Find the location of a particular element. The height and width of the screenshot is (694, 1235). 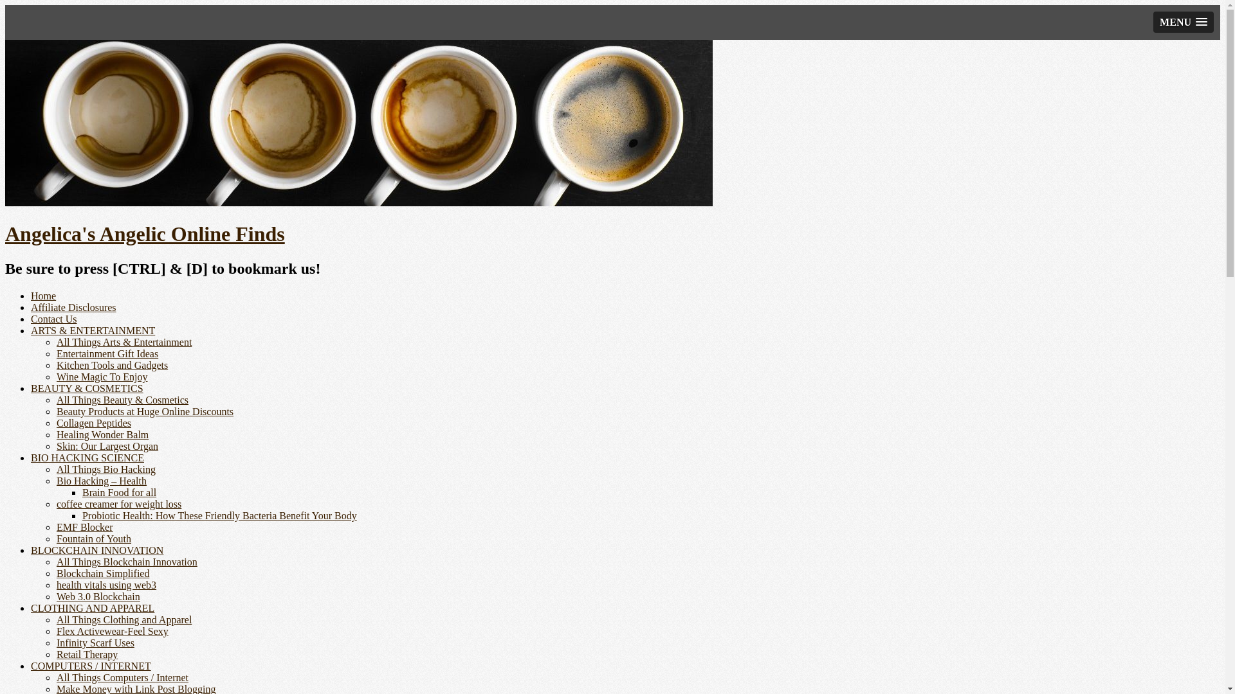

Wine Magic To Enjoy is located at coordinates (102, 377).